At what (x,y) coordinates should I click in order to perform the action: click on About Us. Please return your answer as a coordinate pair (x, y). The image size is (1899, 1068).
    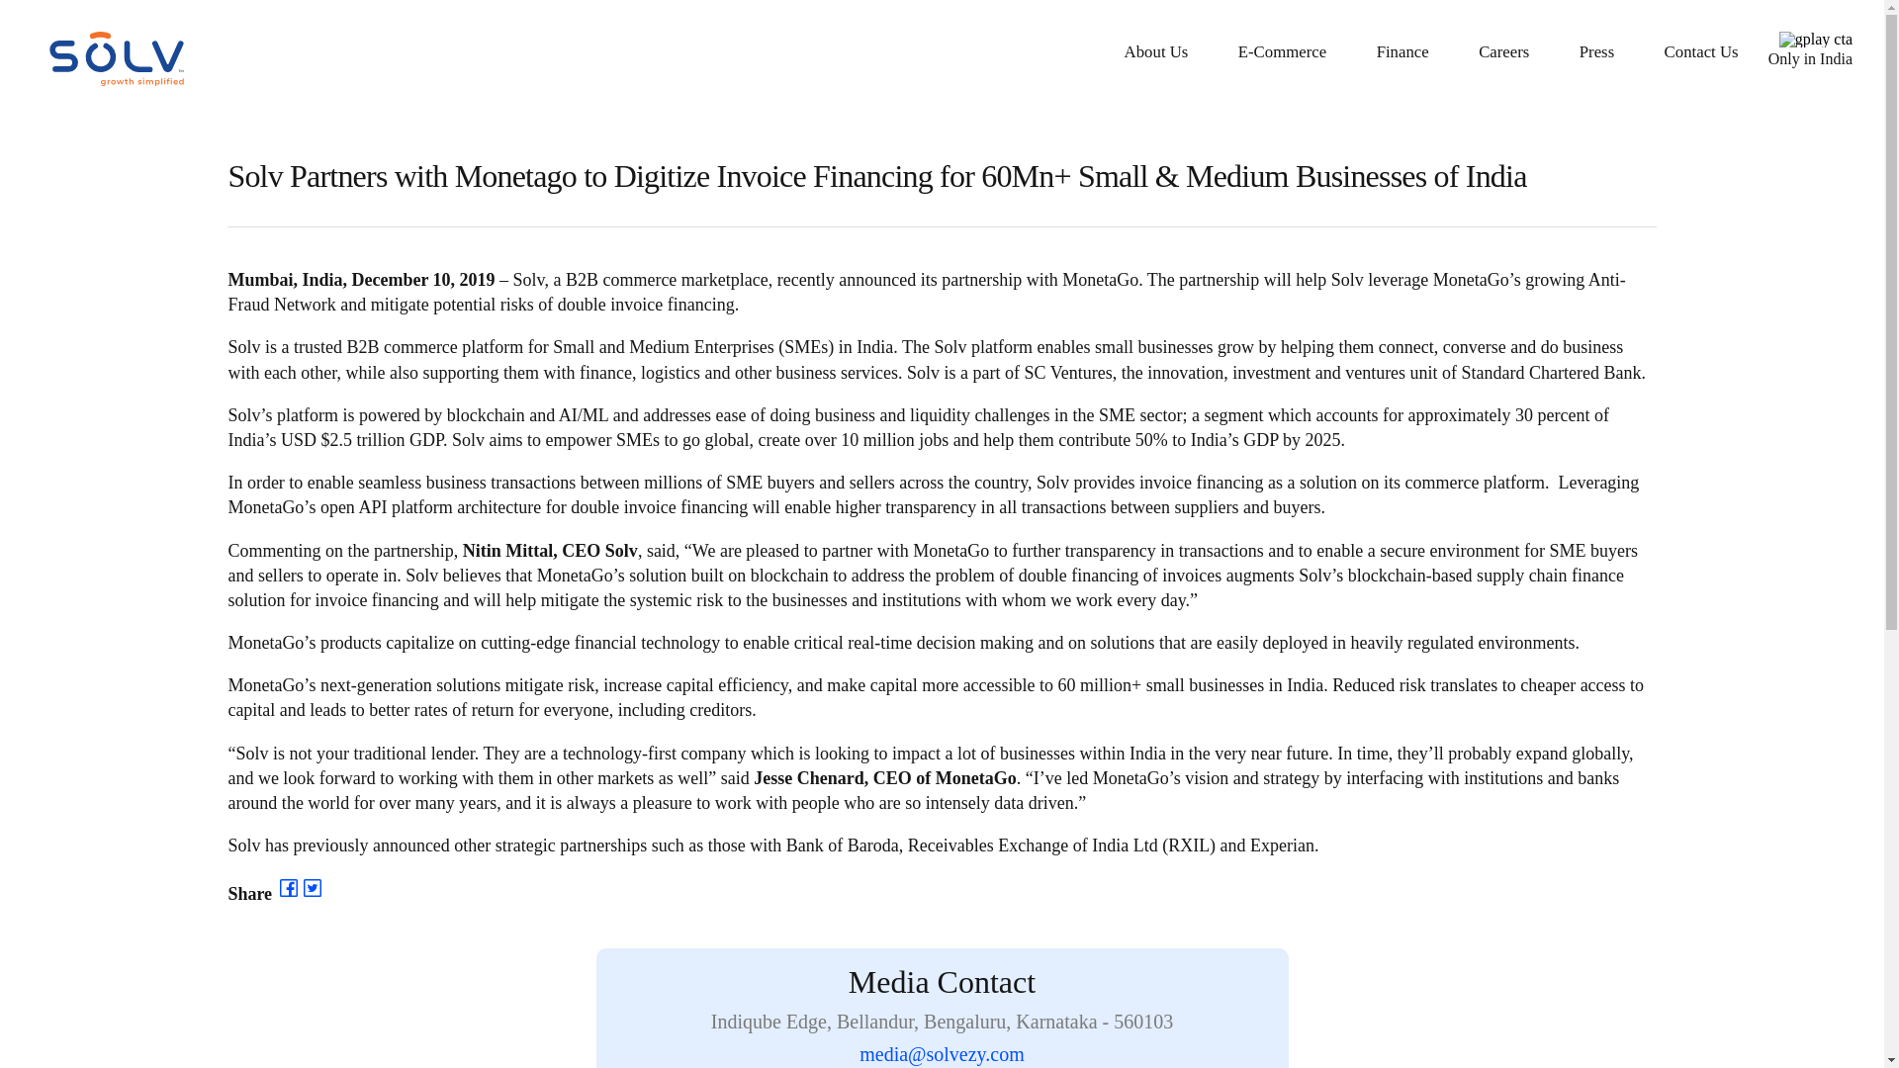
    Looking at the image, I should click on (1155, 53).